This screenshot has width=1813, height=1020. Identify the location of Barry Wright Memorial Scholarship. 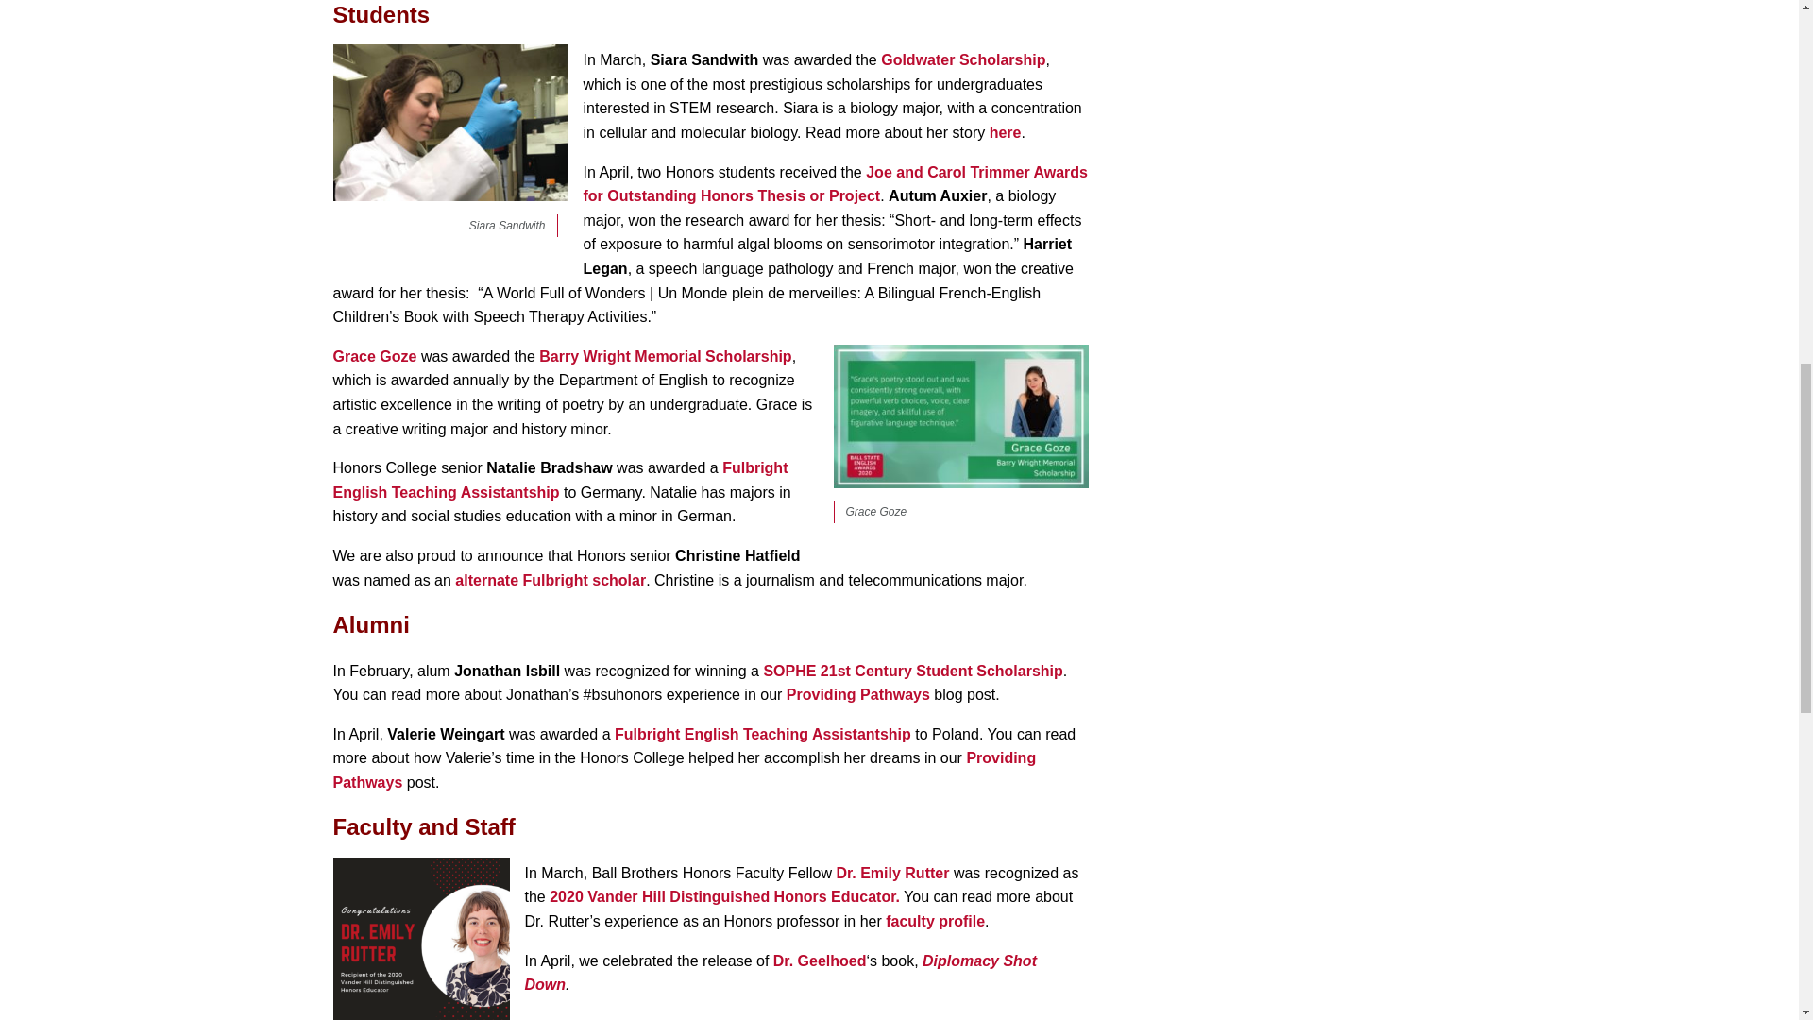
(665, 356).